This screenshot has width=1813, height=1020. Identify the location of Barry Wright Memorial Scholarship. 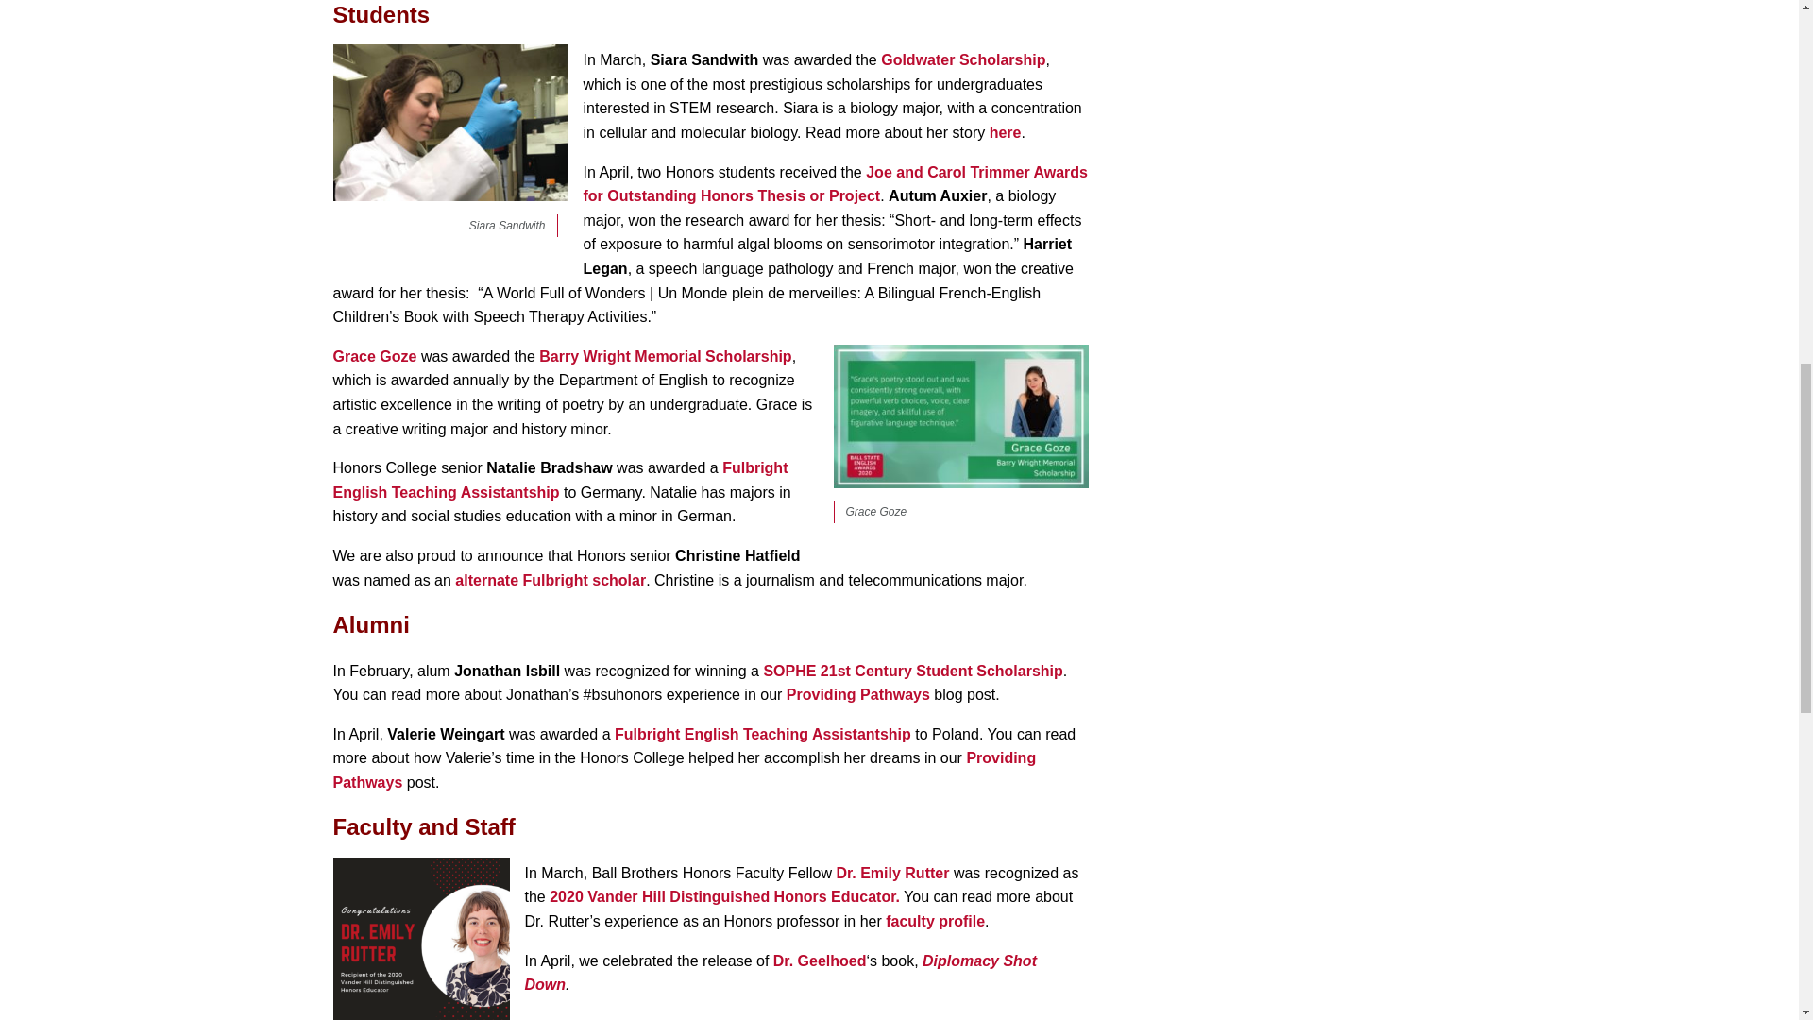
(665, 356).